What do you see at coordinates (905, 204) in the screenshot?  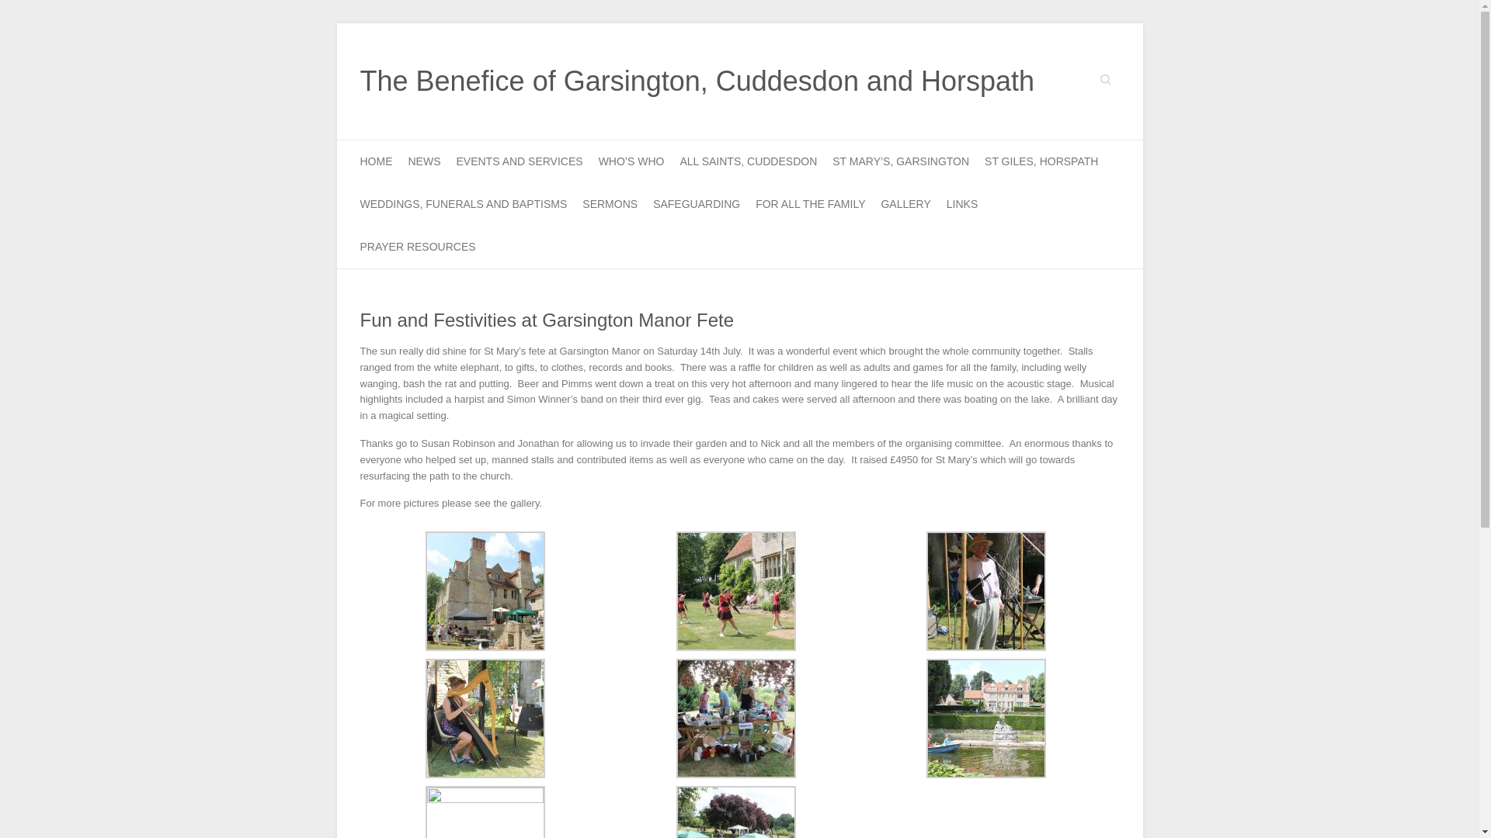 I see `GALLERY` at bounding box center [905, 204].